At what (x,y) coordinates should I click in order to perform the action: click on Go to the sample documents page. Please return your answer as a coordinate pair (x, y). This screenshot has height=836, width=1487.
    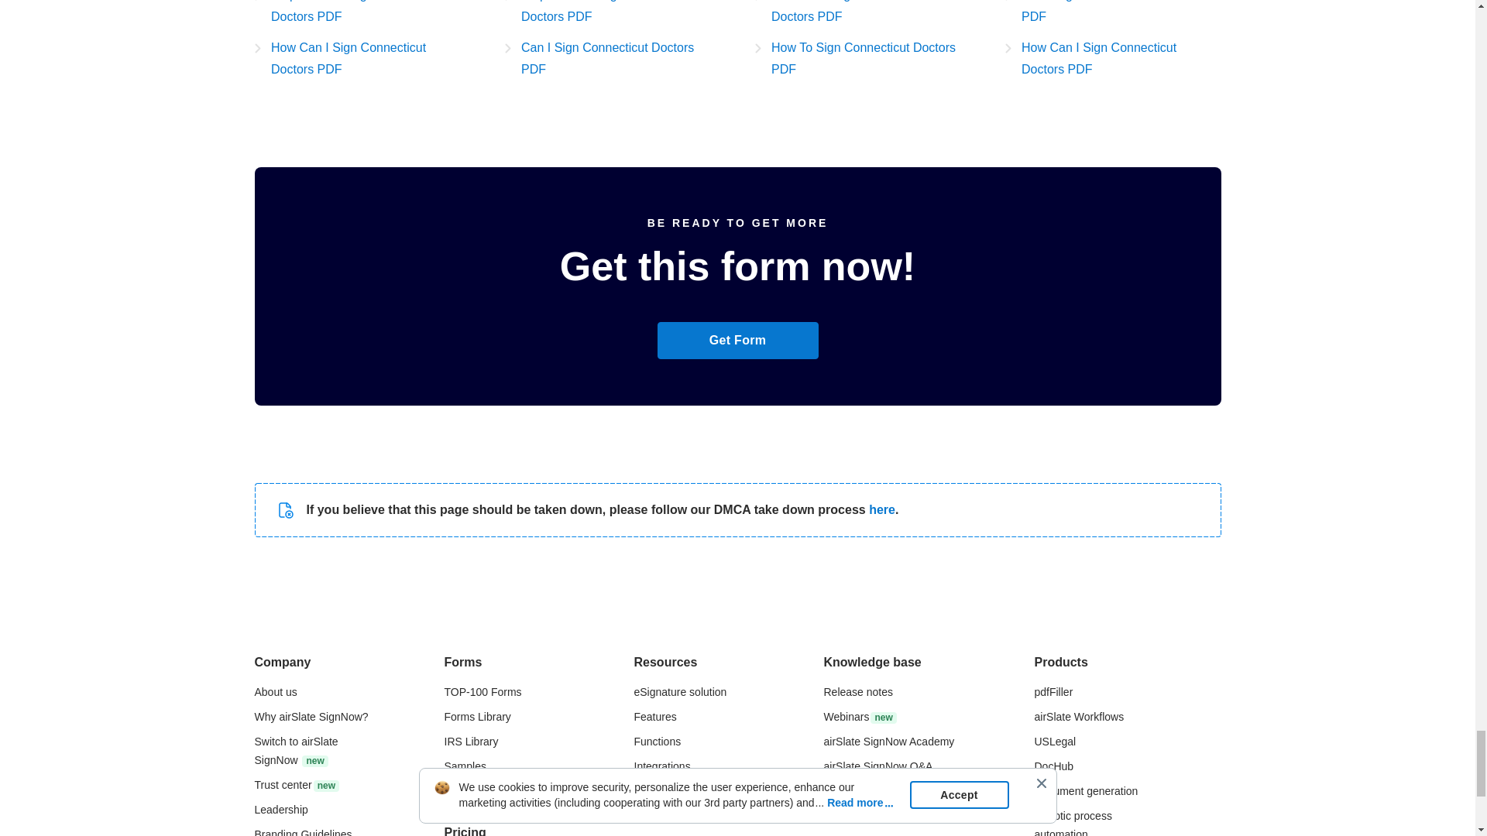
    Looking at the image, I should click on (465, 766).